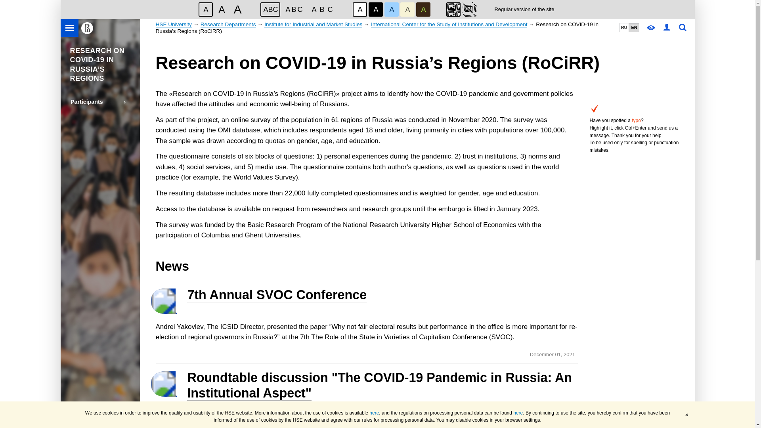 This screenshot has height=428, width=761. What do you see at coordinates (277, 295) in the screenshot?
I see `7th Annual SVOC Conference` at bounding box center [277, 295].